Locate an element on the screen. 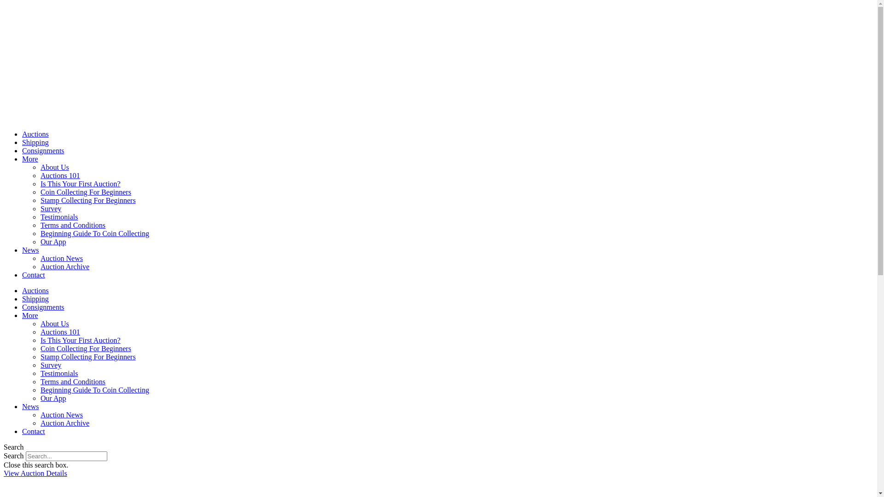 This screenshot has height=497, width=884. Auction Archive is located at coordinates (65, 423).